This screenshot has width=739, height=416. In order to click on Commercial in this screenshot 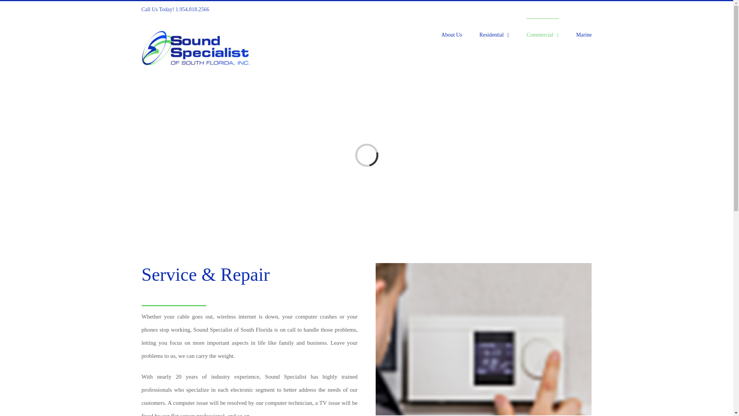, I will do `click(542, 34)`.